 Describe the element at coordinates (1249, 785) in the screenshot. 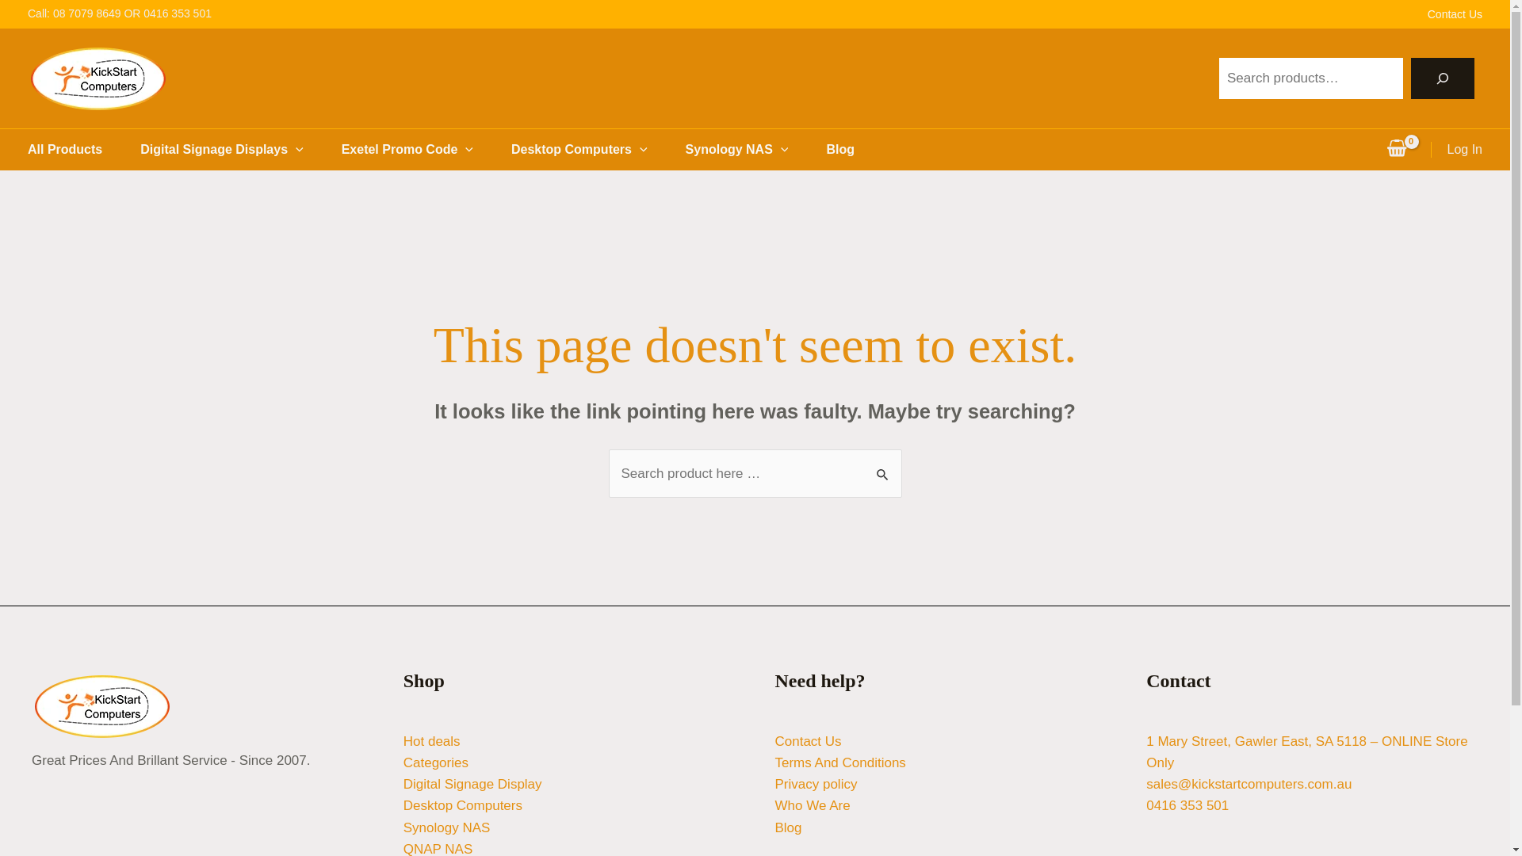

I see `sales@kickstartcomputers.com.au` at that location.